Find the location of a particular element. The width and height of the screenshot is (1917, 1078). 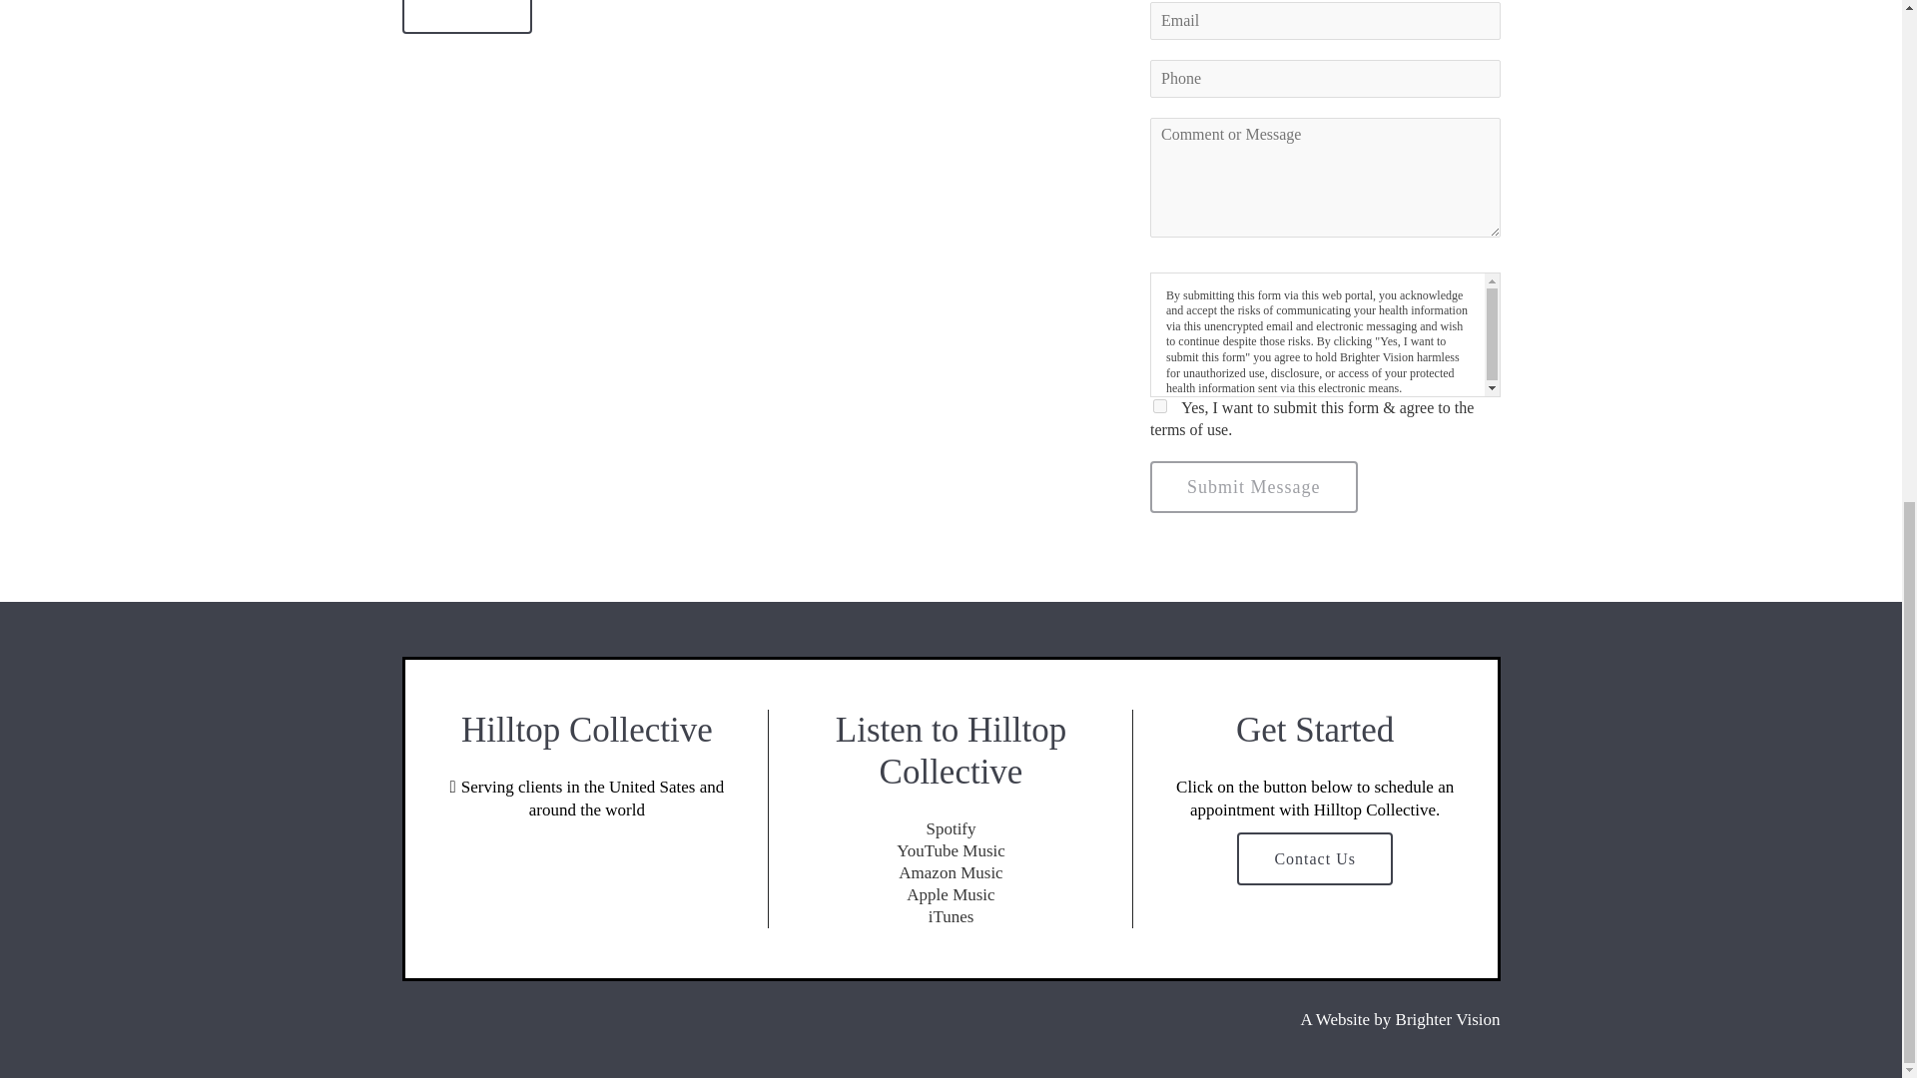

YouTube Music is located at coordinates (951, 850).